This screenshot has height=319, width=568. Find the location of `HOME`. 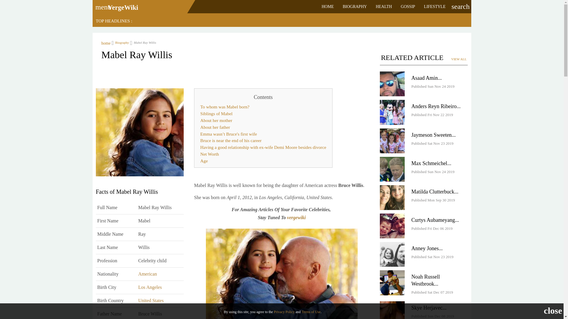

HOME is located at coordinates (327, 6).